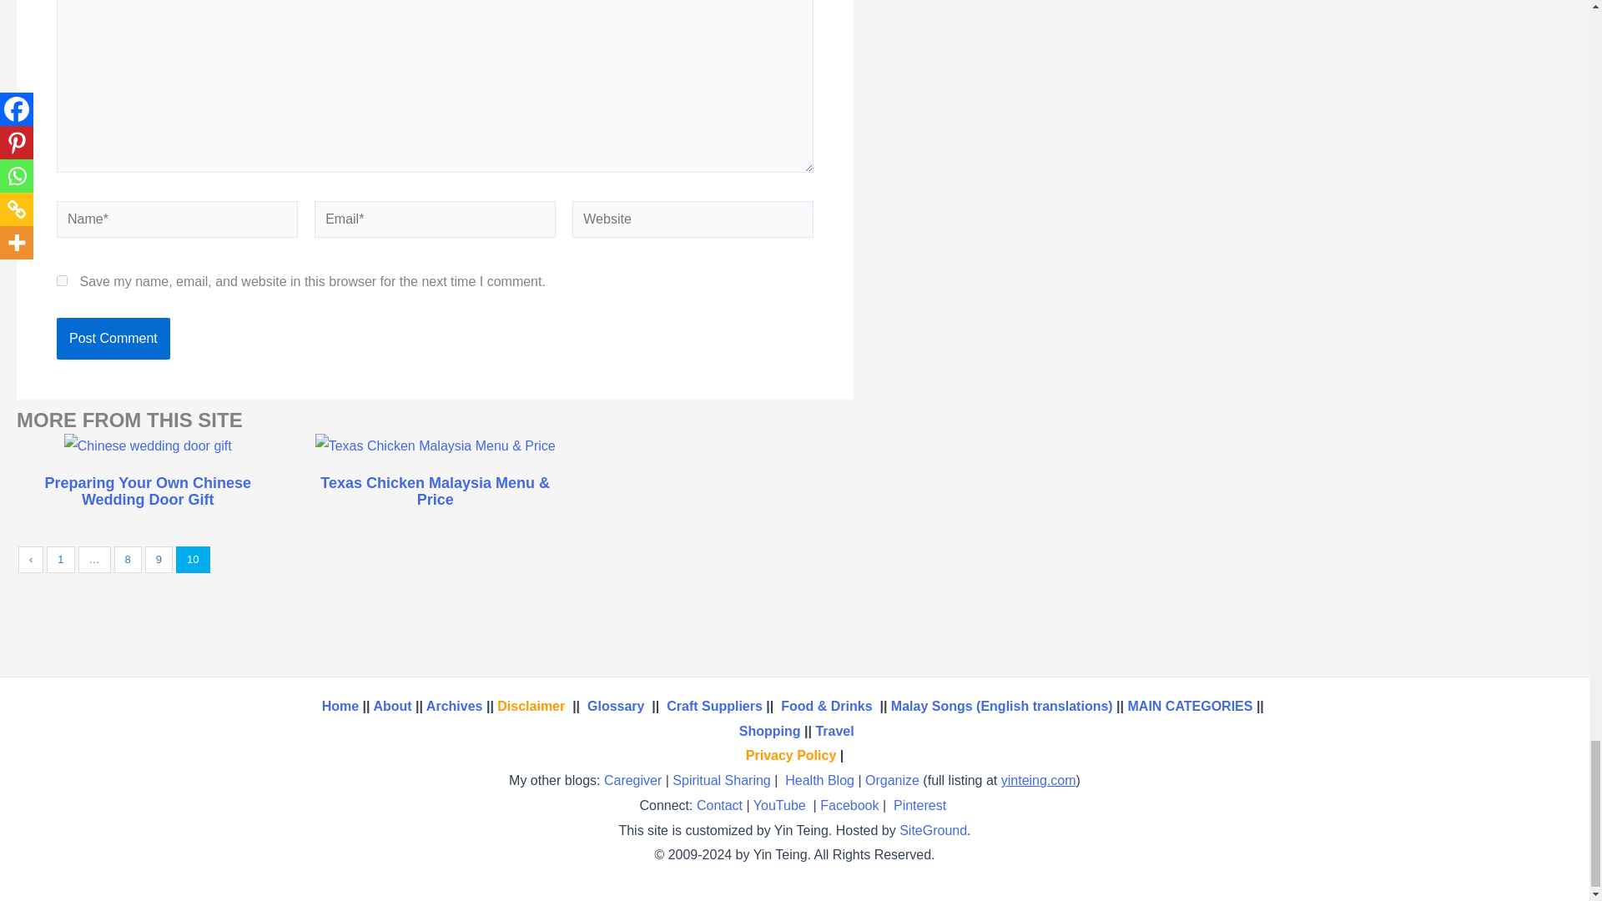 Image resolution: width=1602 pixels, height=901 pixels. I want to click on Post Comment, so click(113, 339).